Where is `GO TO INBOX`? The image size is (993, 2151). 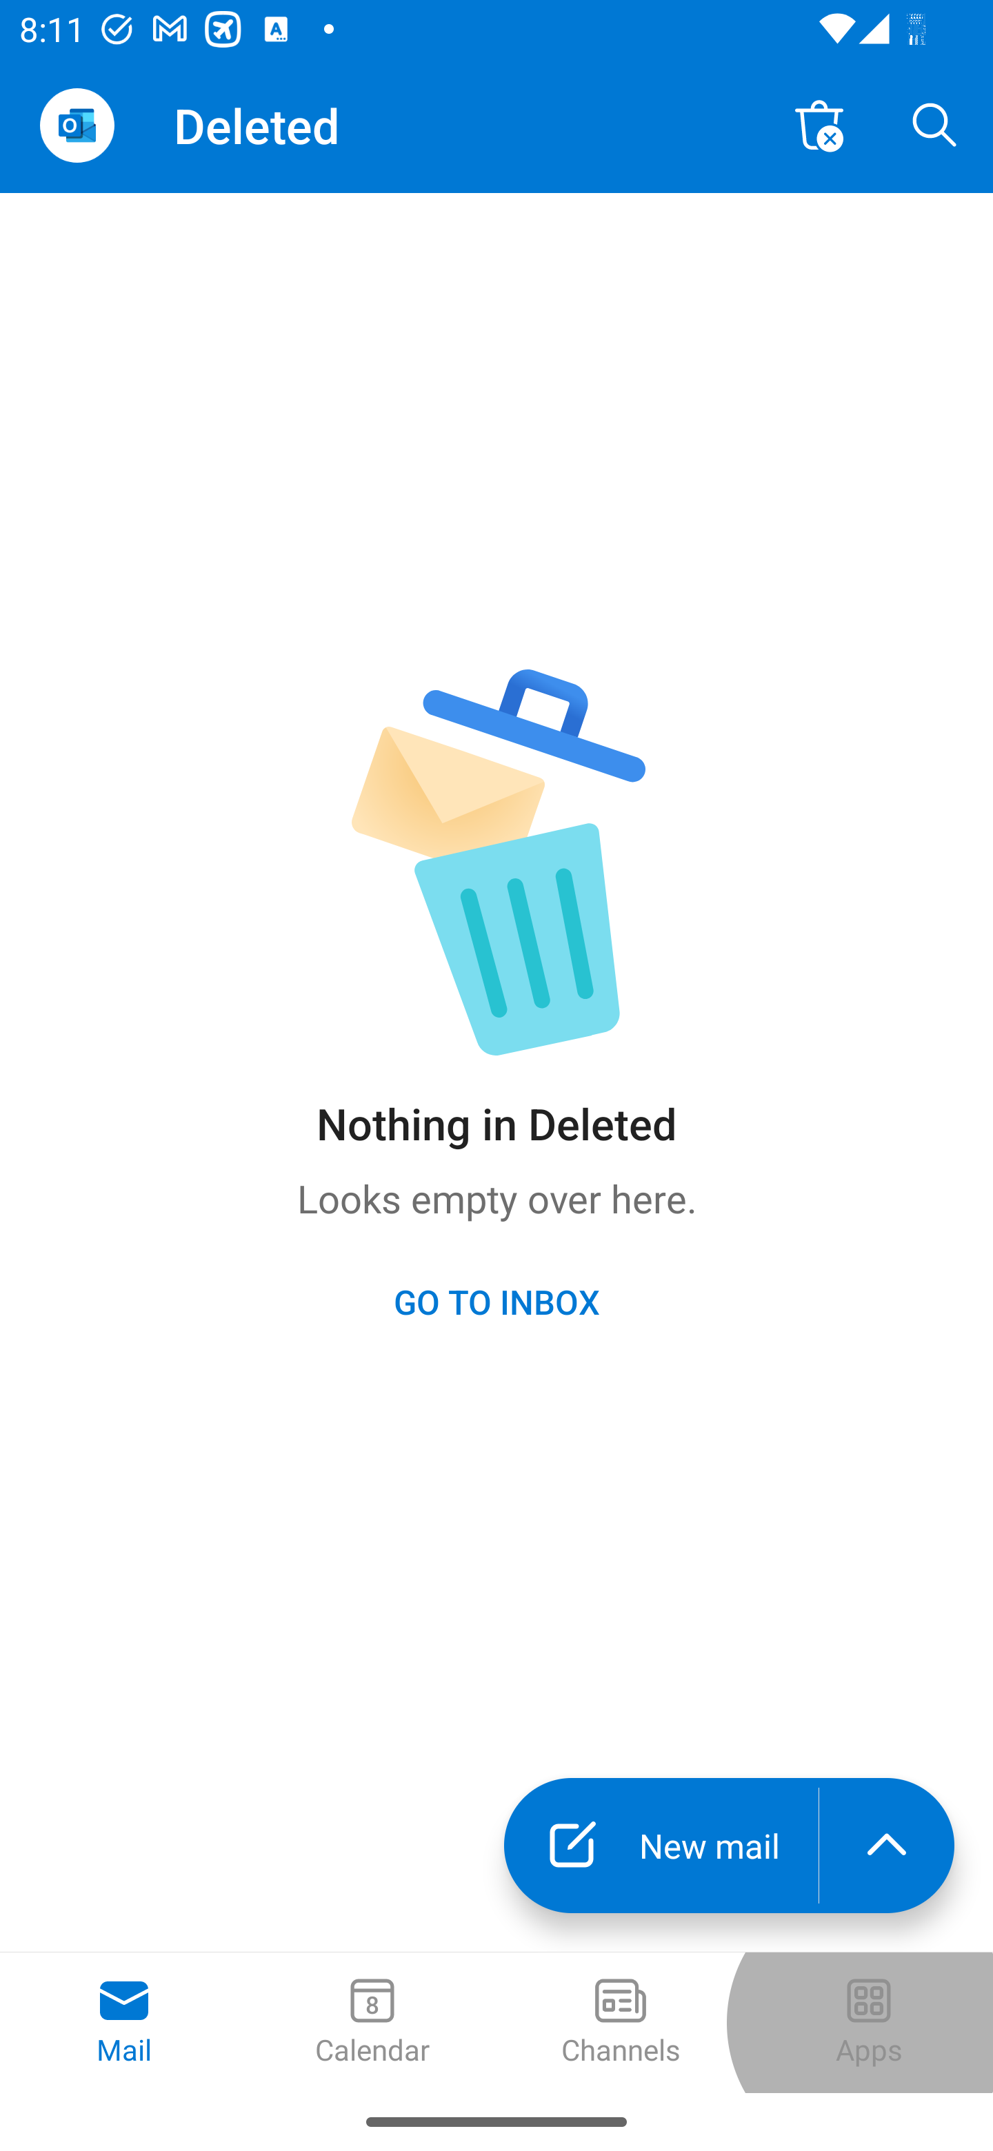 GO TO INBOX is located at coordinates (496, 1301).